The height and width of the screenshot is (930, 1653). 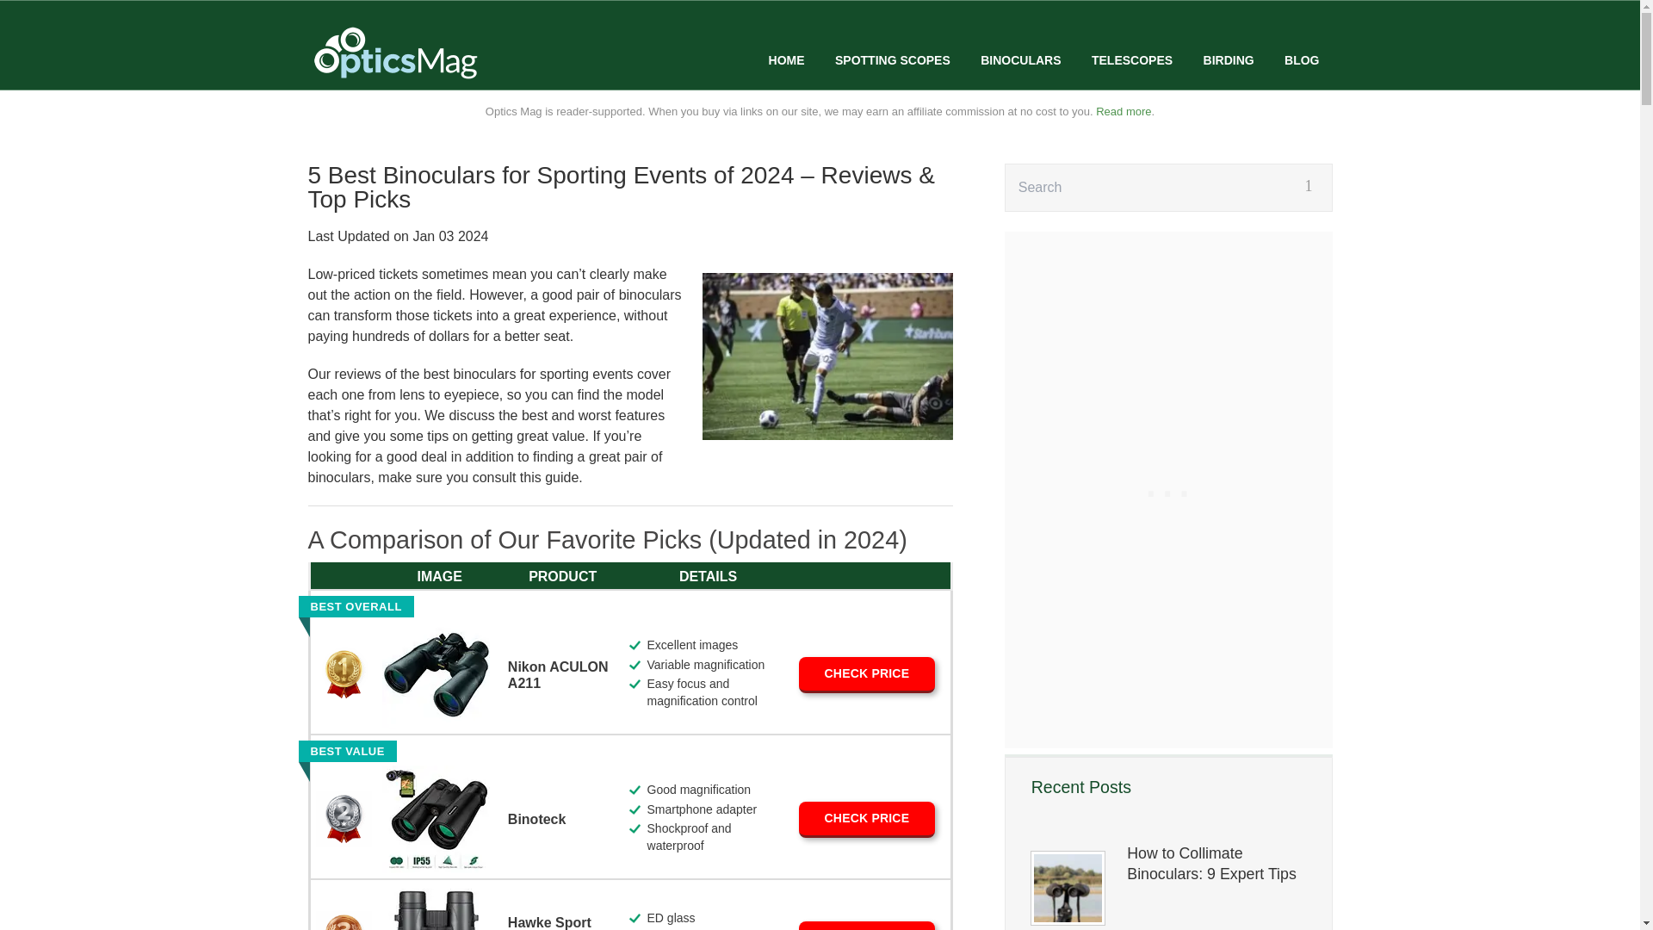 What do you see at coordinates (787, 60) in the screenshot?
I see `HOME` at bounding box center [787, 60].